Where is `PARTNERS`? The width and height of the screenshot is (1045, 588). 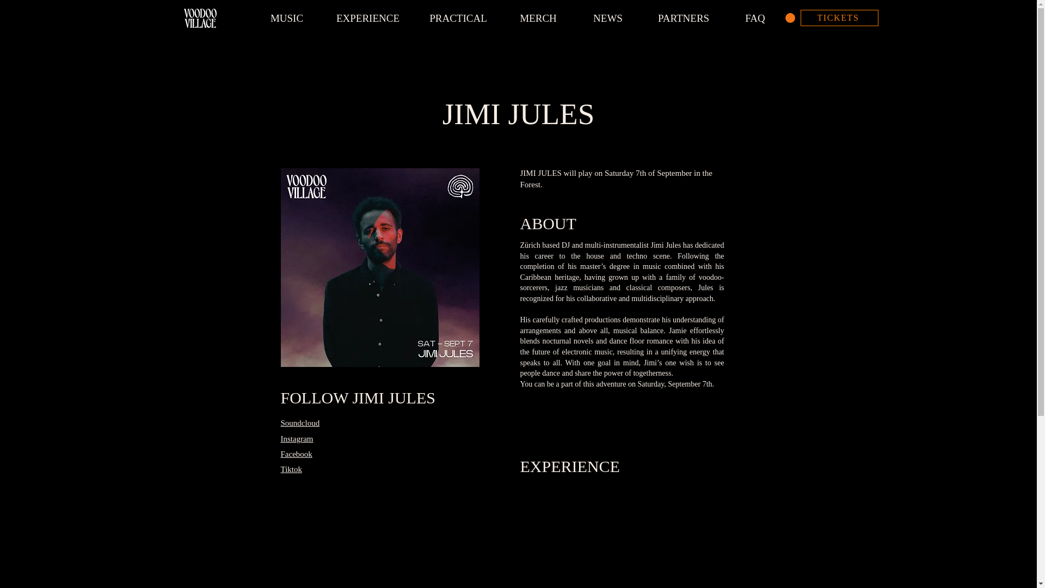 PARTNERS is located at coordinates (683, 18).